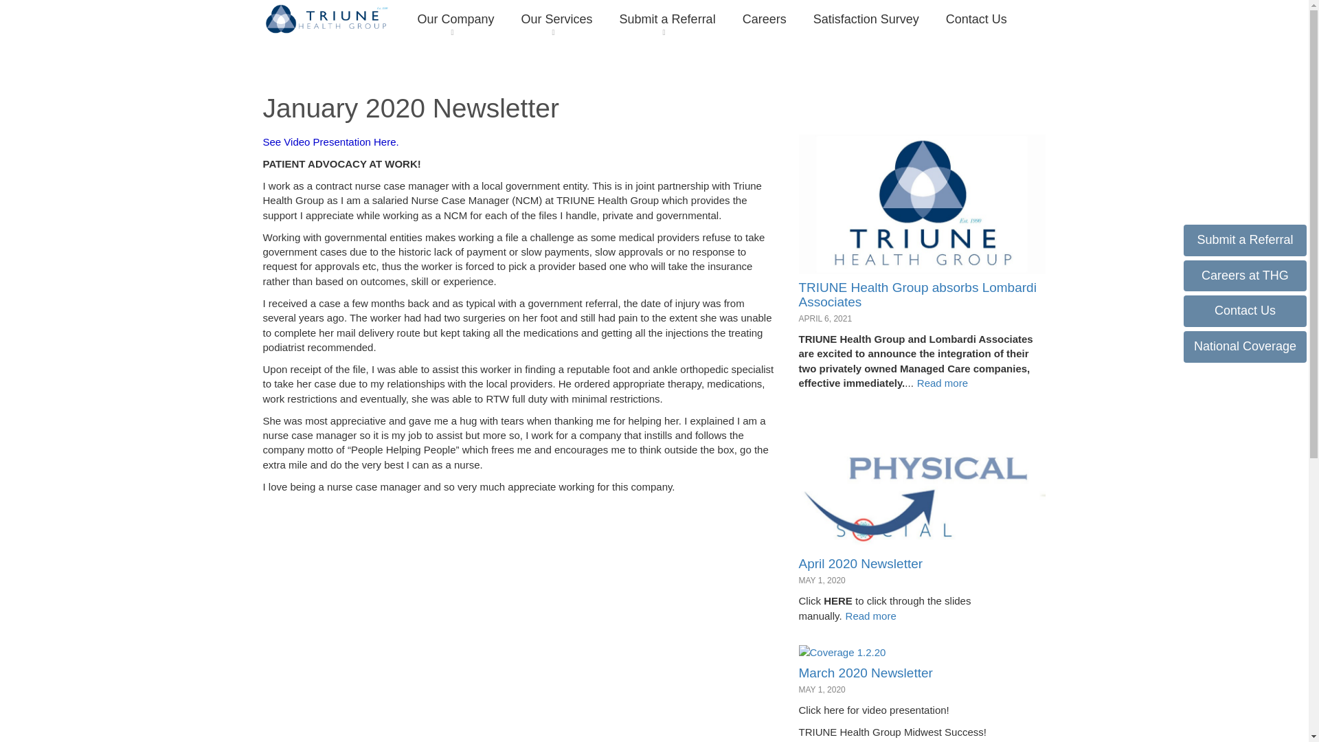  What do you see at coordinates (556, 19) in the screenshot?
I see `Our Services` at bounding box center [556, 19].